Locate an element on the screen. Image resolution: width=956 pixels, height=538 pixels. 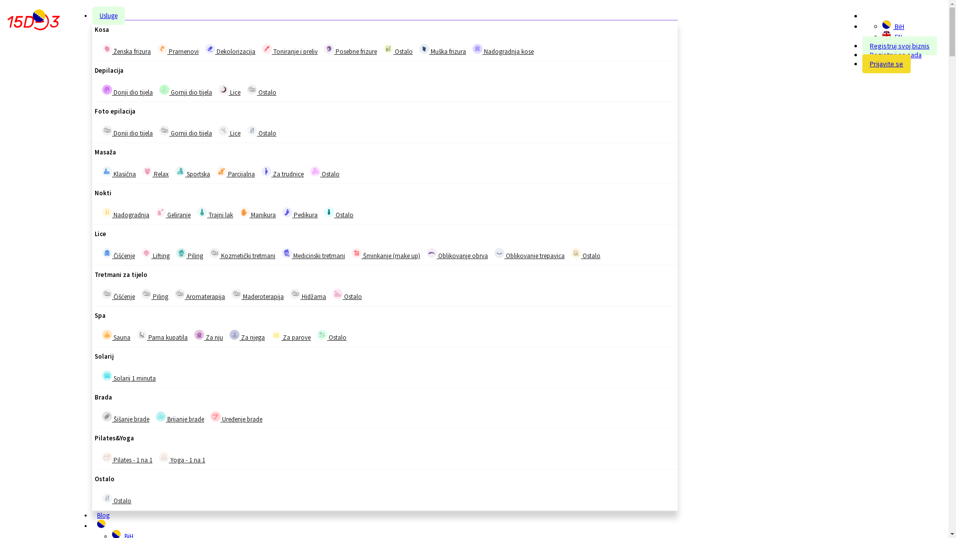
Za njega is located at coordinates (247, 336).